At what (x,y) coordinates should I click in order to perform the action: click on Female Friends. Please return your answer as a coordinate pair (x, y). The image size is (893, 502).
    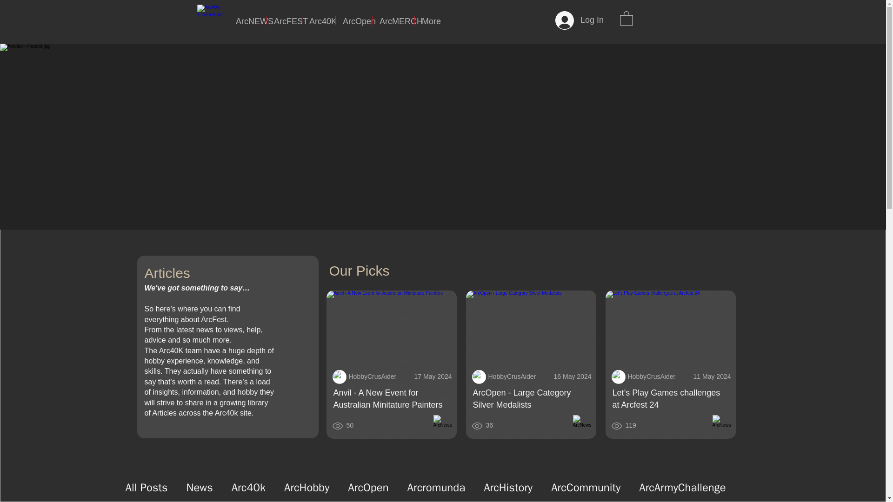
    Looking at the image, I should click on (618, 376).